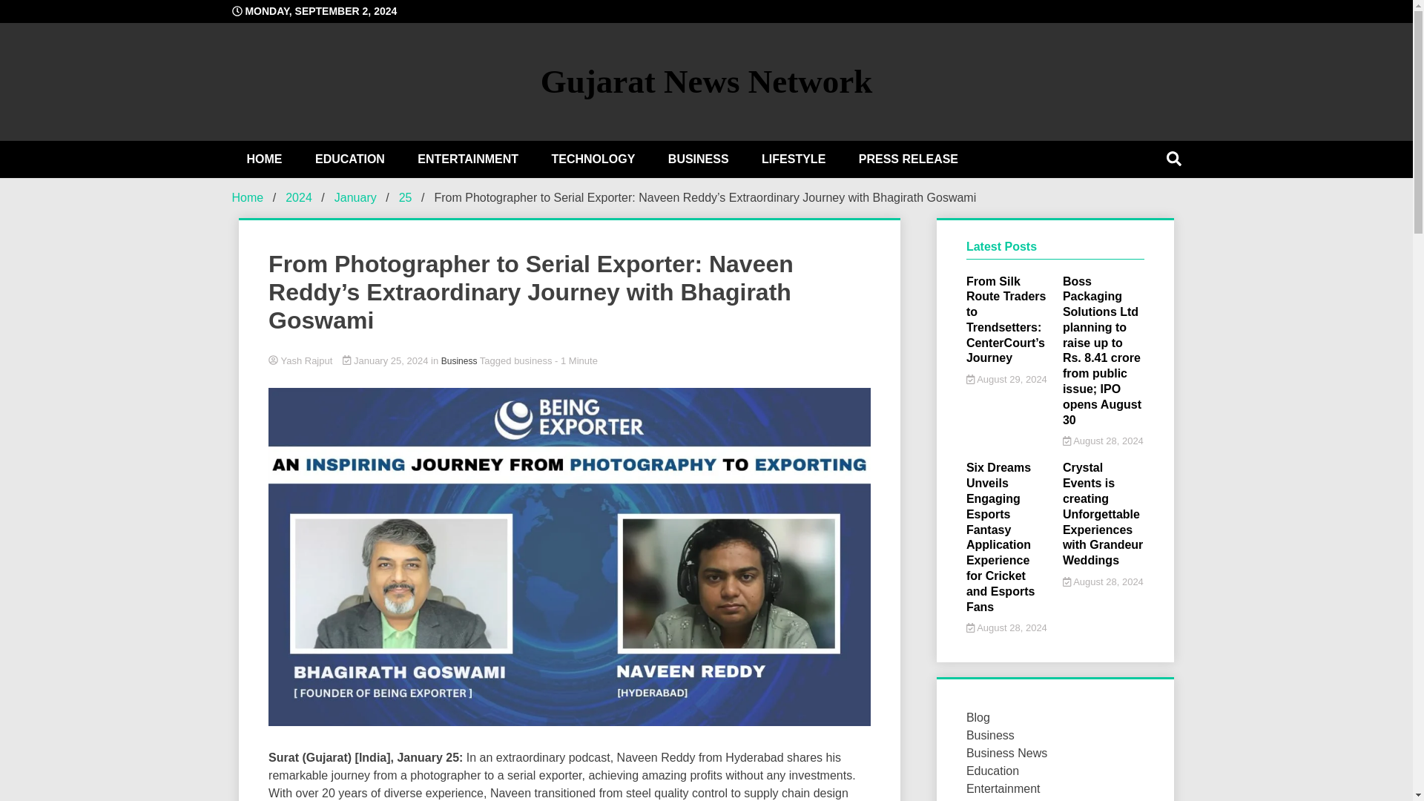 Image resolution: width=1424 pixels, height=801 pixels. What do you see at coordinates (298, 197) in the screenshot?
I see `2024` at bounding box center [298, 197].